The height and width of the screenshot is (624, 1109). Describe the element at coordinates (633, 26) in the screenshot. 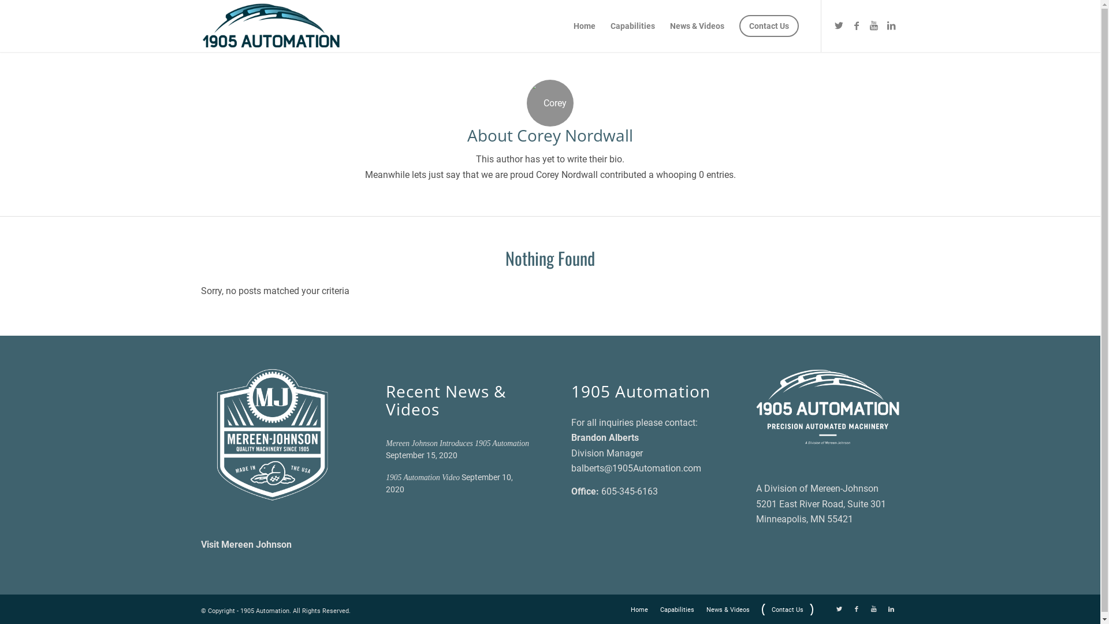

I see `Capabilities` at that location.